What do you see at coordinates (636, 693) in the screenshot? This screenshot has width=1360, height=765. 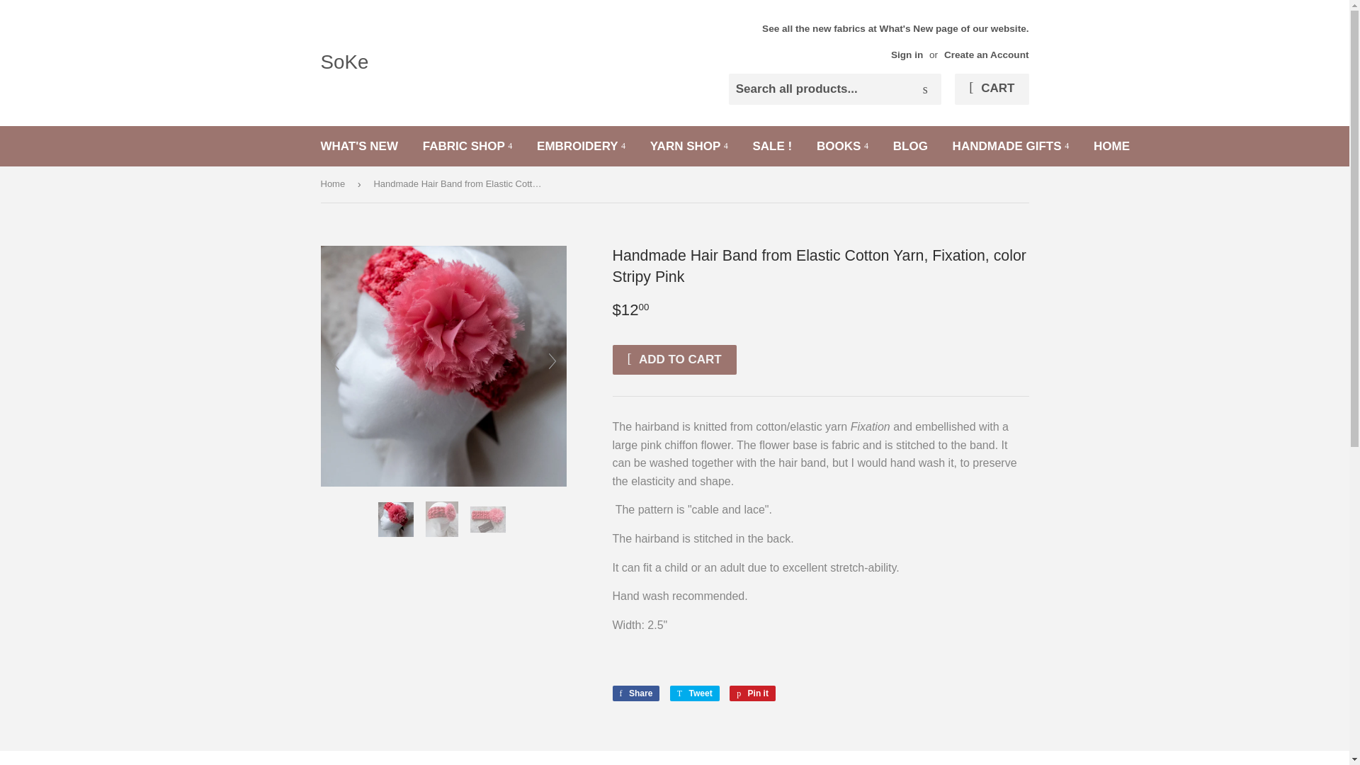 I see `Share on Facebook` at bounding box center [636, 693].